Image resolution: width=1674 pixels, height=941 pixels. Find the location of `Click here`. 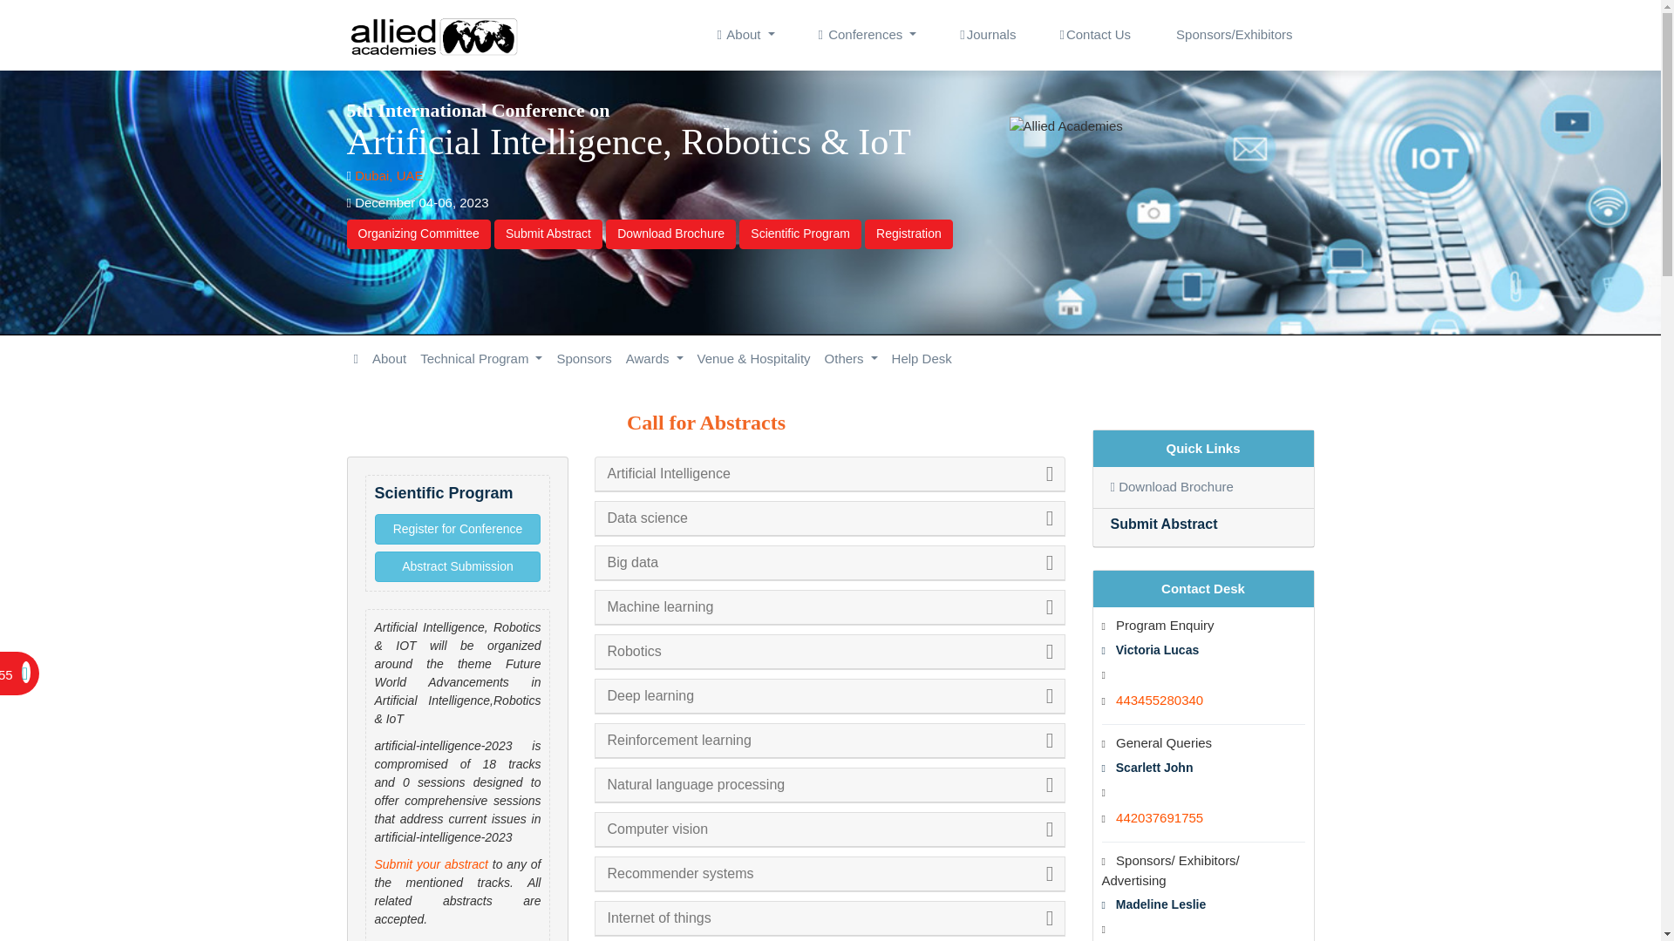

Click here is located at coordinates (387, 175).